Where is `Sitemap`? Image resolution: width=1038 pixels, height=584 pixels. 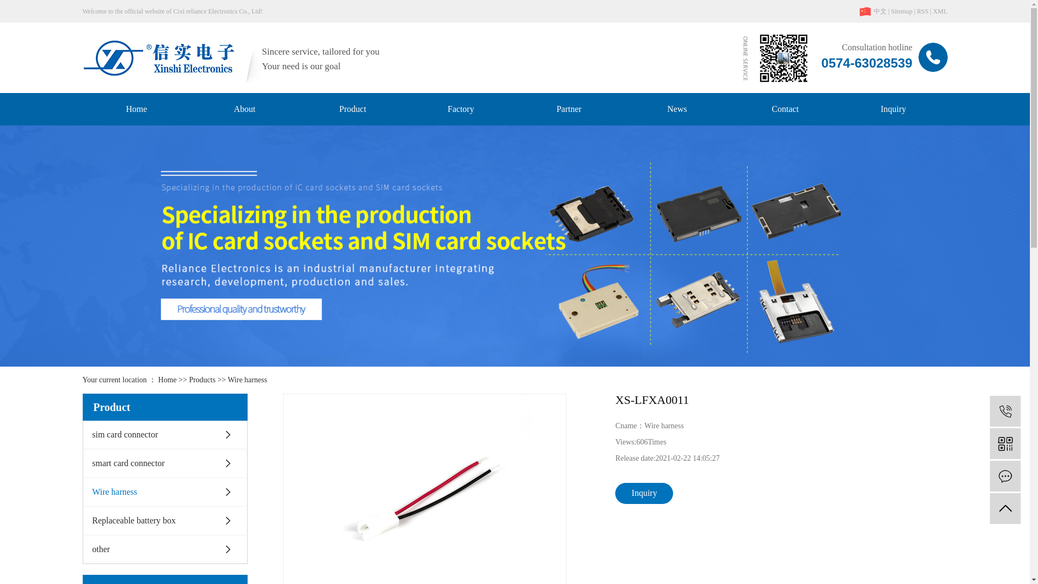 Sitemap is located at coordinates (901, 11).